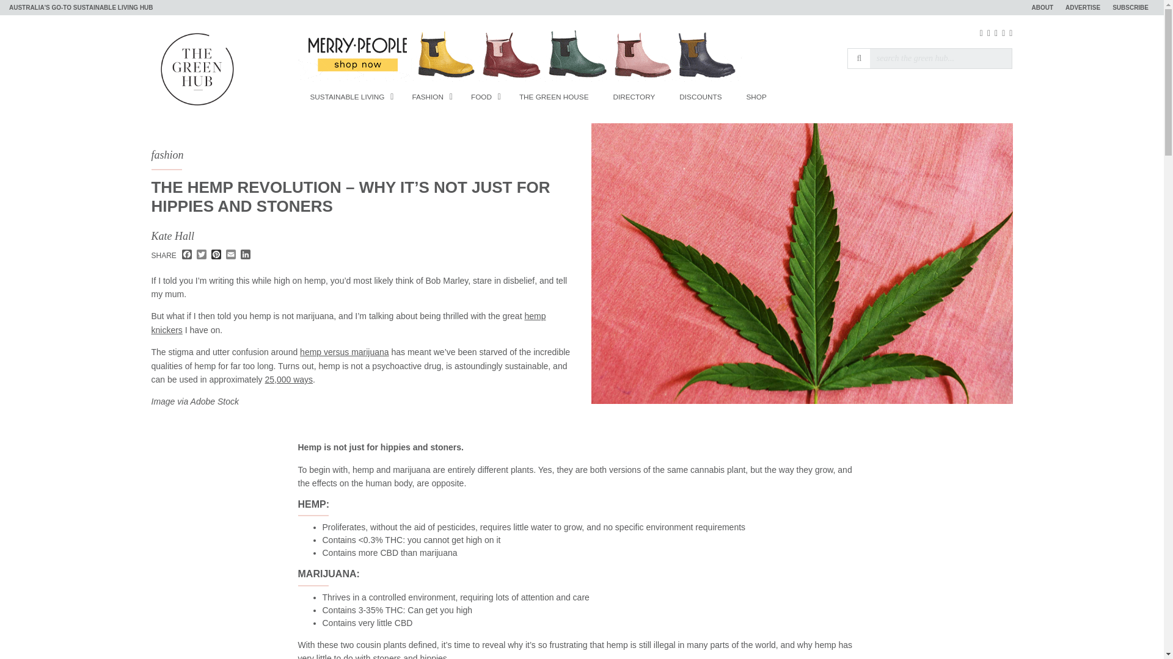 Image resolution: width=1173 pixels, height=659 pixels. I want to click on Search for:, so click(941, 59).